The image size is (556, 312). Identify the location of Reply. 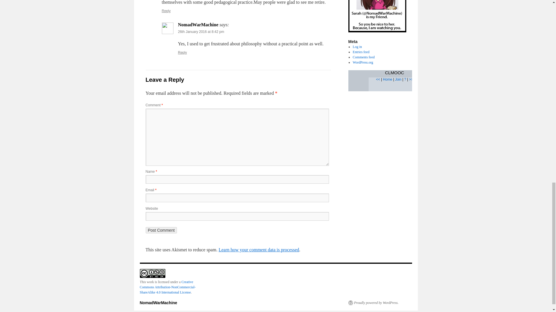
(182, 53).